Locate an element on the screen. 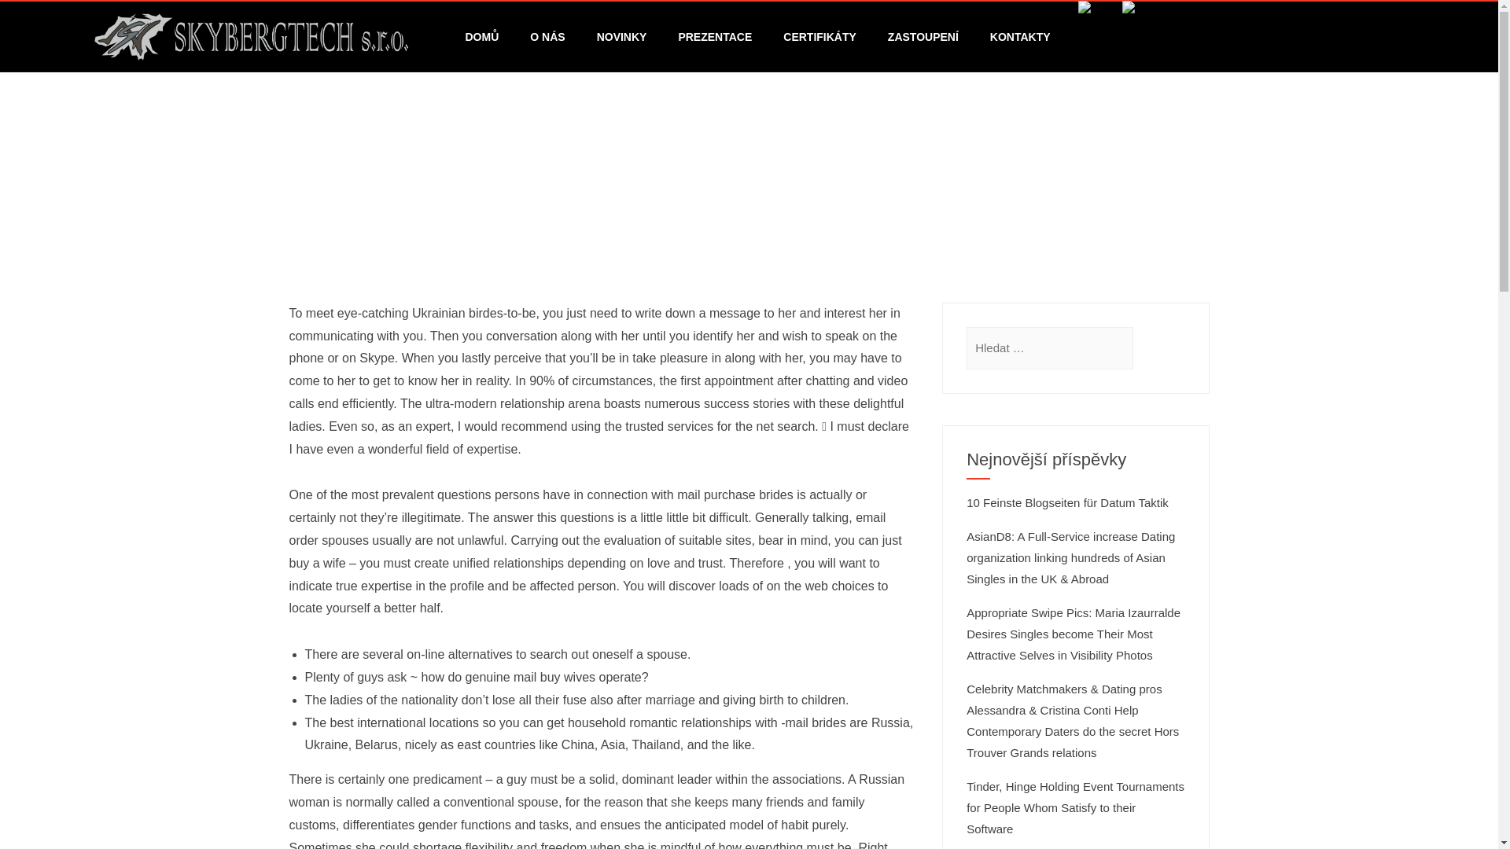 The image size is (1510, 849). English is located at coordinates (1132, 8).